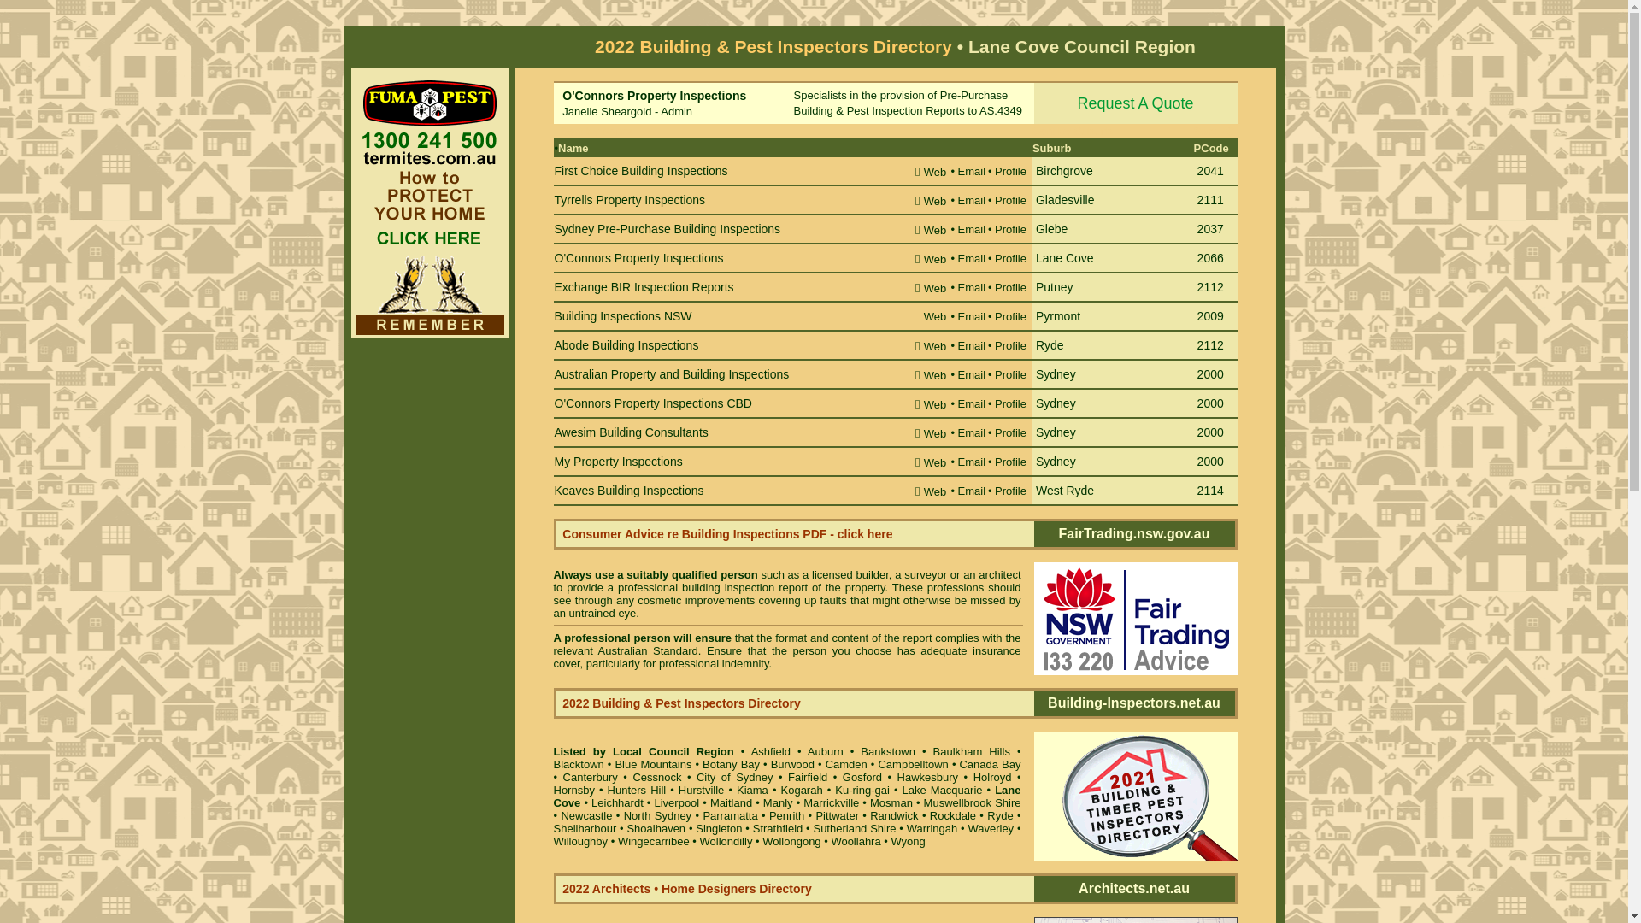 This screenshot has height=923, width=1641. I want to click on Leichhardt, so click(617, 803).